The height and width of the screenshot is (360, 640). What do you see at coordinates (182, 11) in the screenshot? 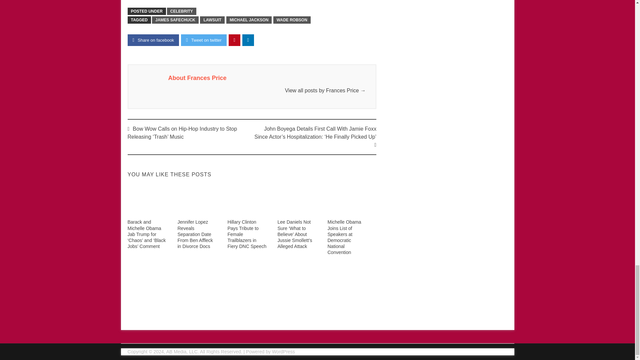
I see `CELEBRITY` at bounding box center [182, 11].